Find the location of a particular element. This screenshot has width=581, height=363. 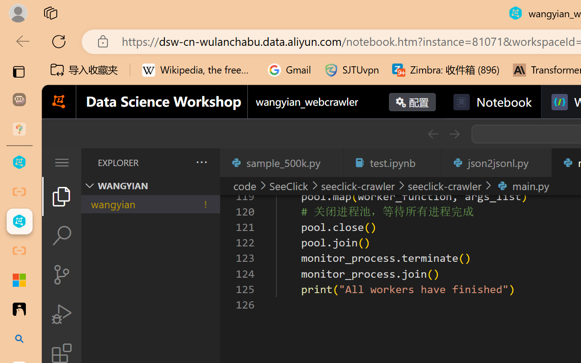

Wikipedia, the free encyclopedia is located at coordinates (198, 70).